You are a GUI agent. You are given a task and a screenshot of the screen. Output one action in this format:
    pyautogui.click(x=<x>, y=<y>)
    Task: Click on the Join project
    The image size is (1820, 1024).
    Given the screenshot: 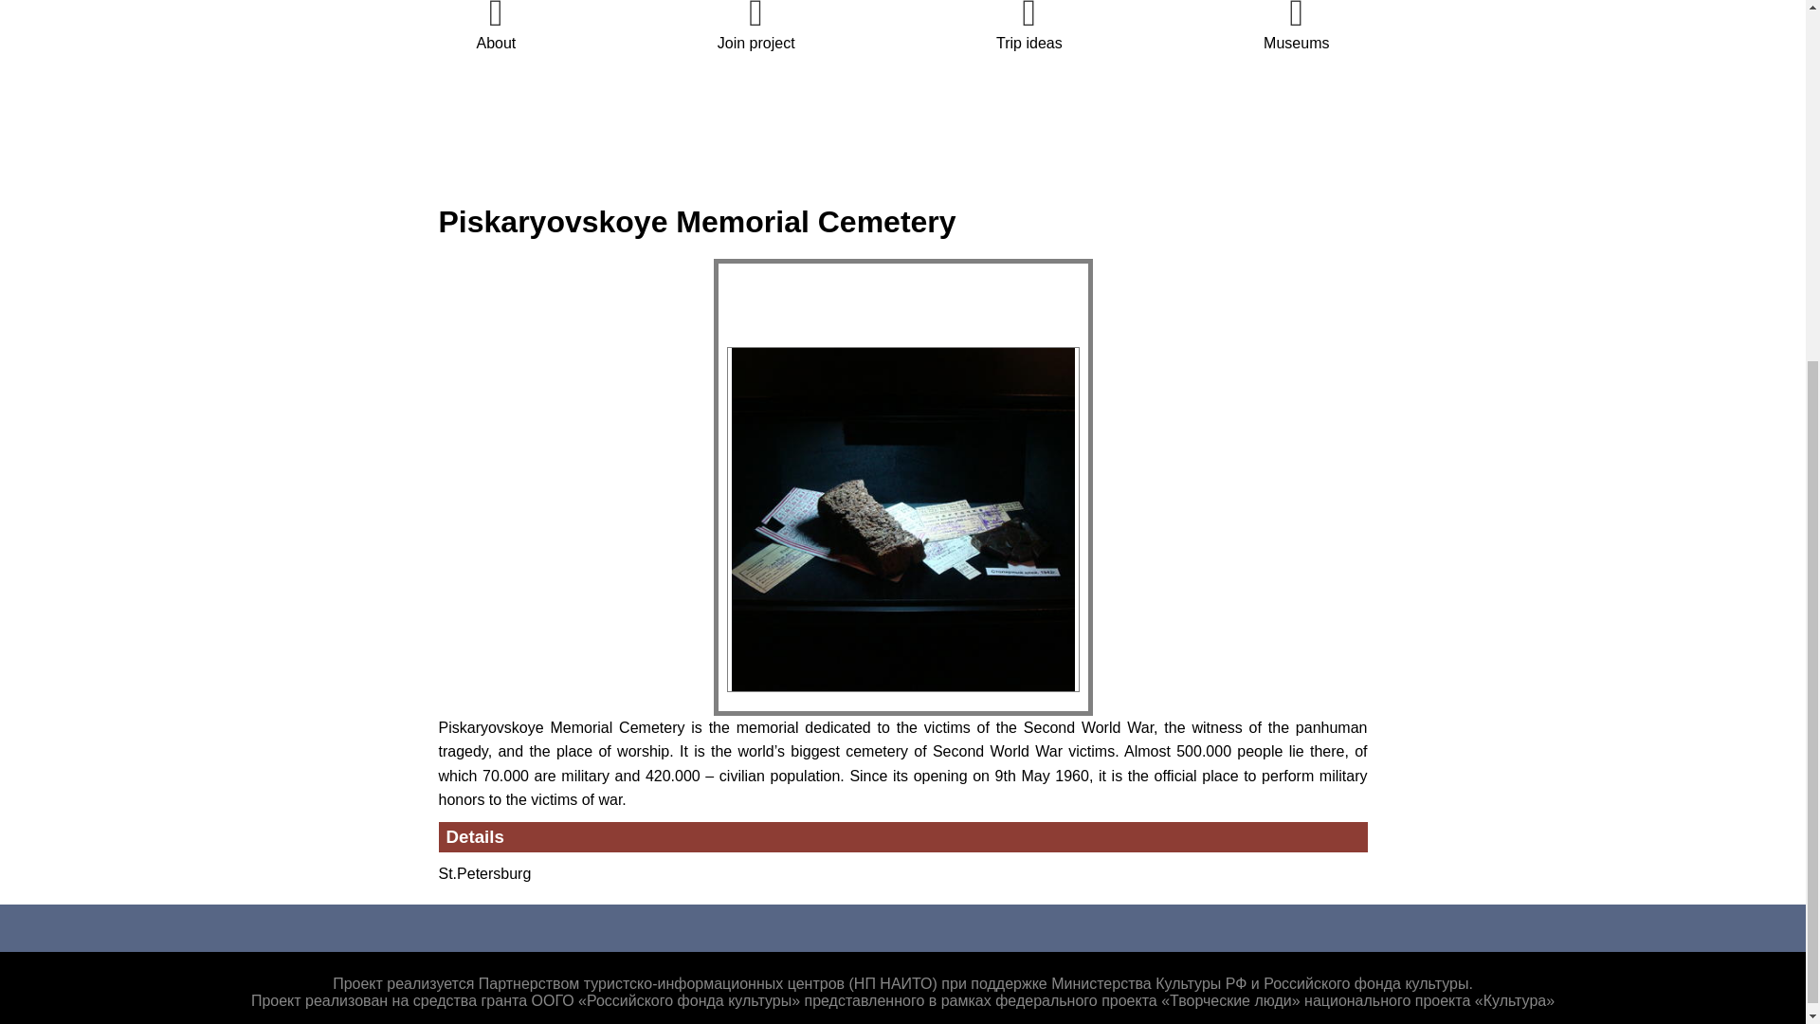 What is the action you would take?
    pyautogui.click(x=756, y=26)
    